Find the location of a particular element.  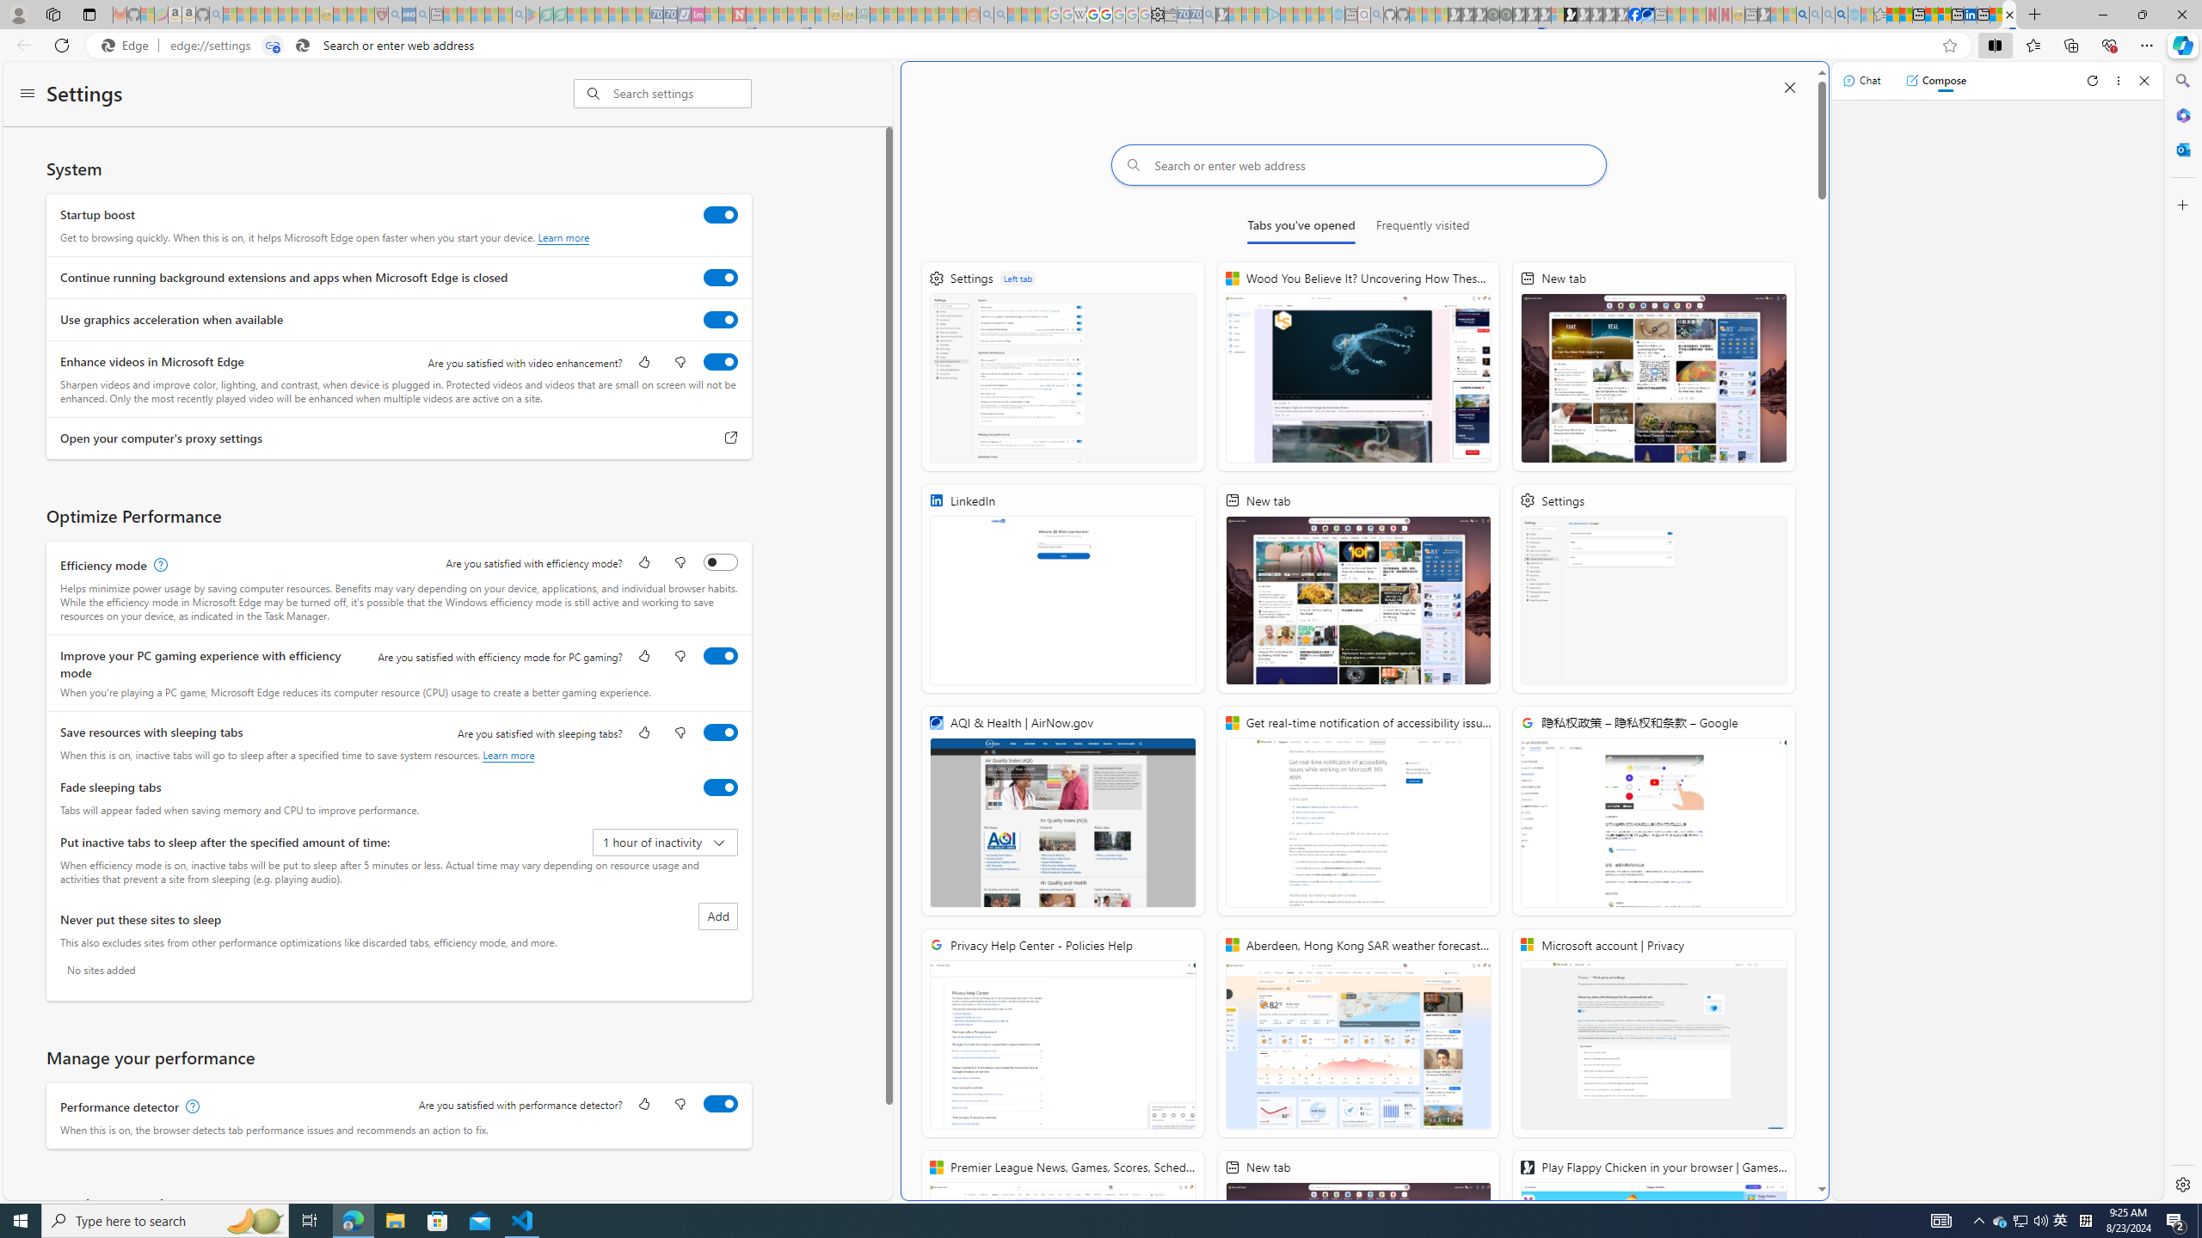

Search icon is located at coordinates (303, 46).